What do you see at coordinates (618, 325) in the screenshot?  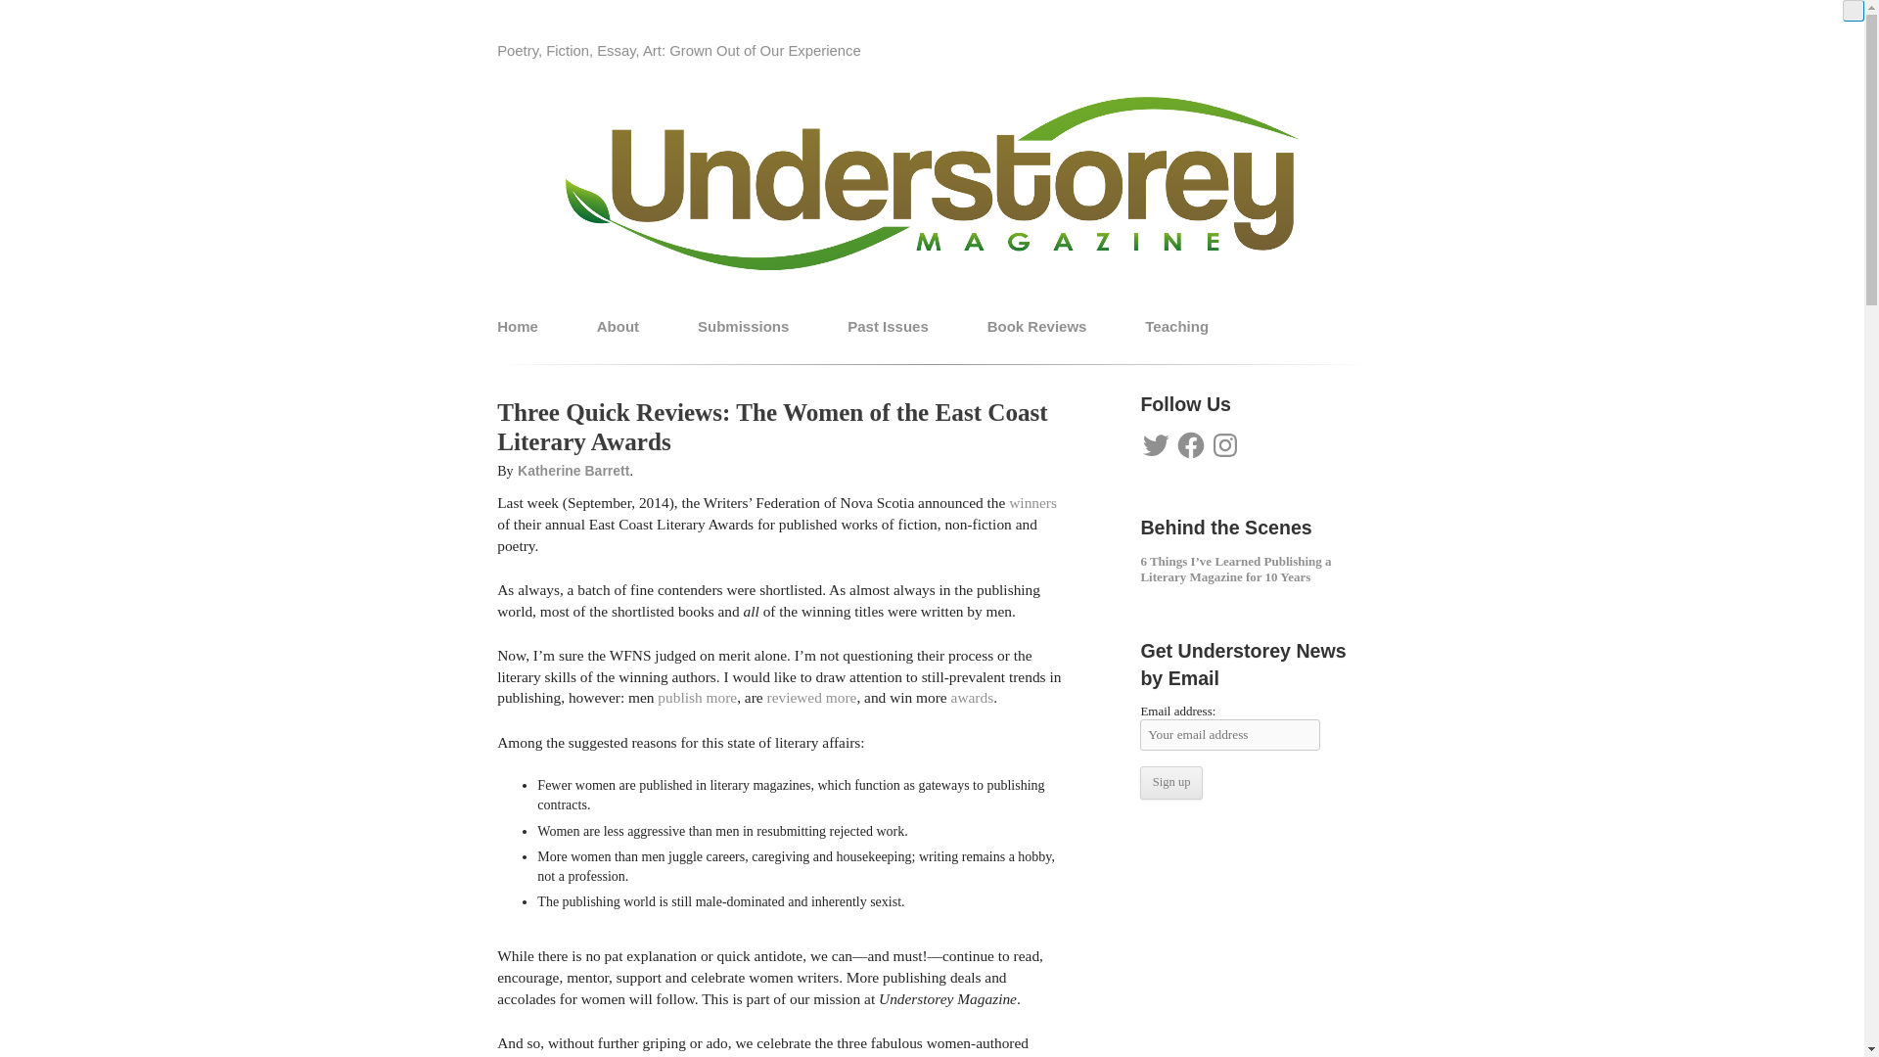 I see `About` at bounding box center [618, 325].